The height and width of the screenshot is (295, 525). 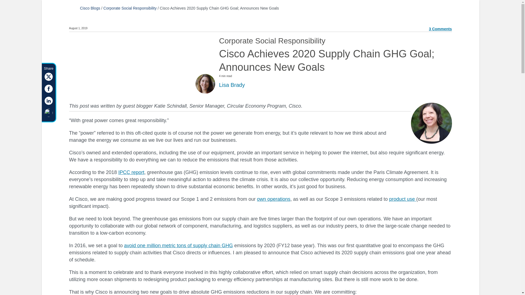 What do you see at coordinates (232, 85) in the screenshot?
I see `Posts by Lisa Brady` at bounding box center [232, 85].